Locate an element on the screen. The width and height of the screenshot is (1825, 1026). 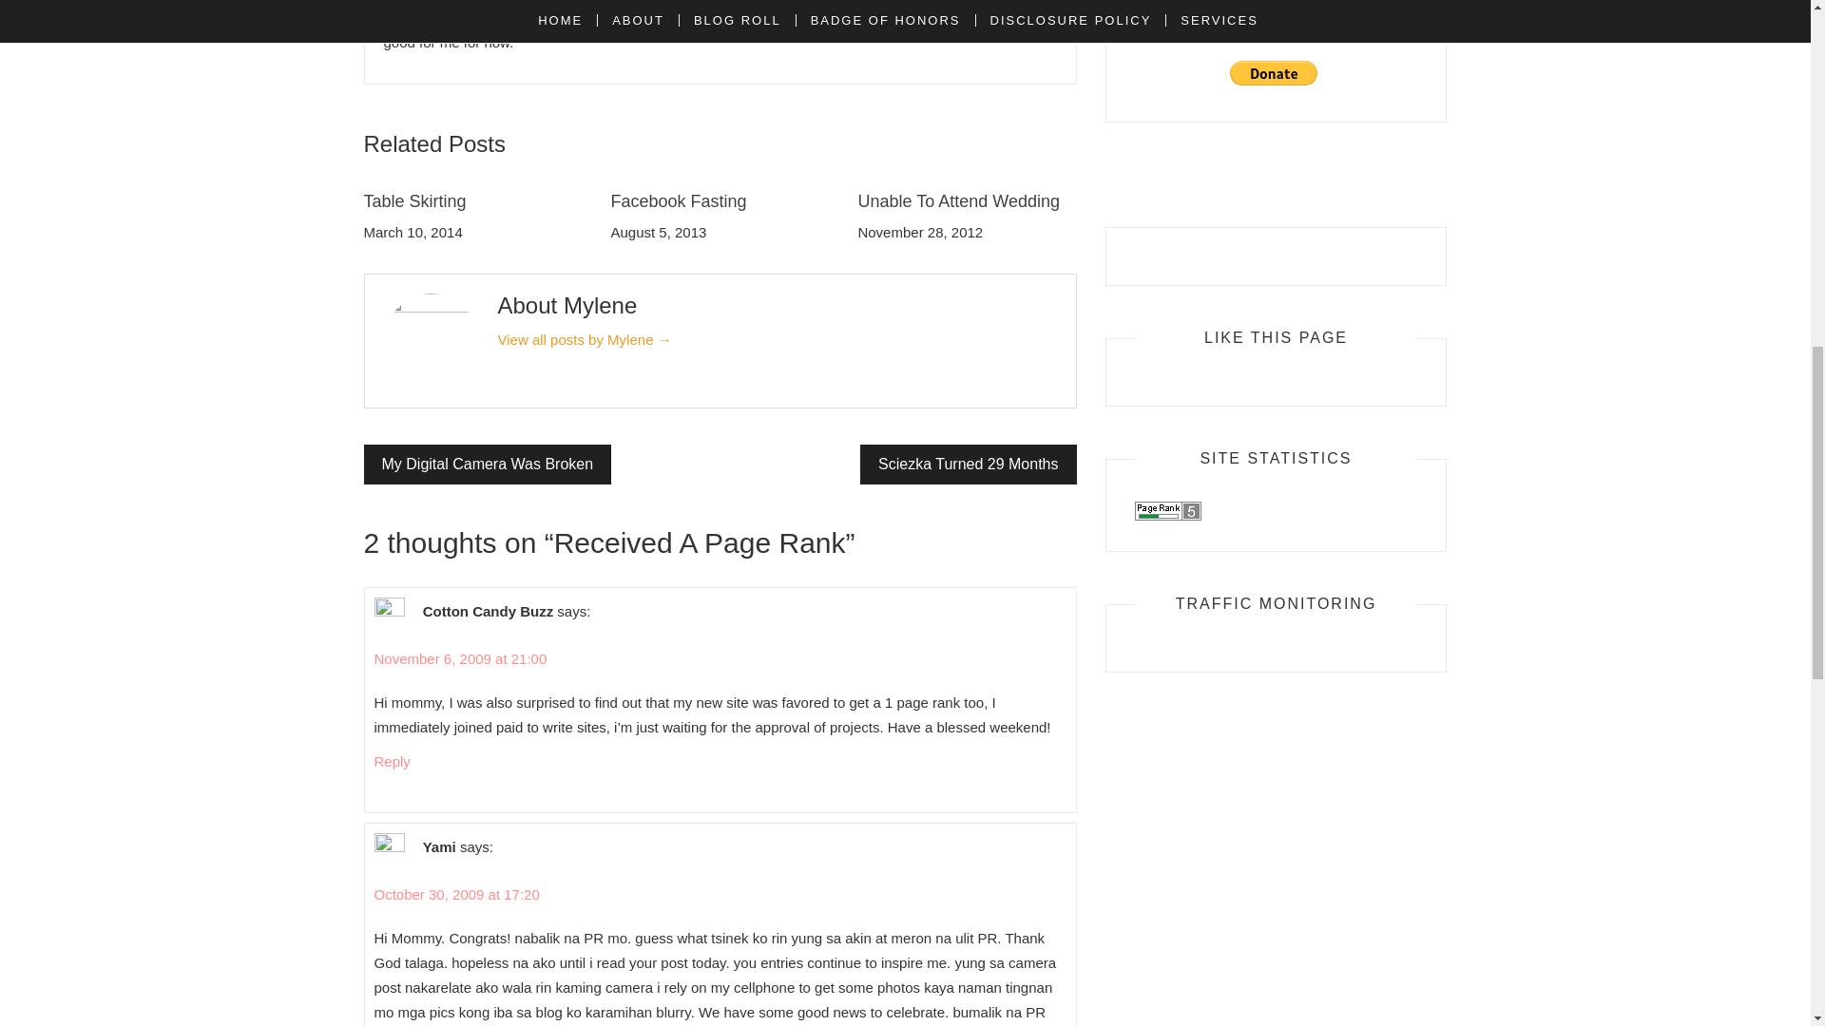
Reply is located at coordinates (392, 761).